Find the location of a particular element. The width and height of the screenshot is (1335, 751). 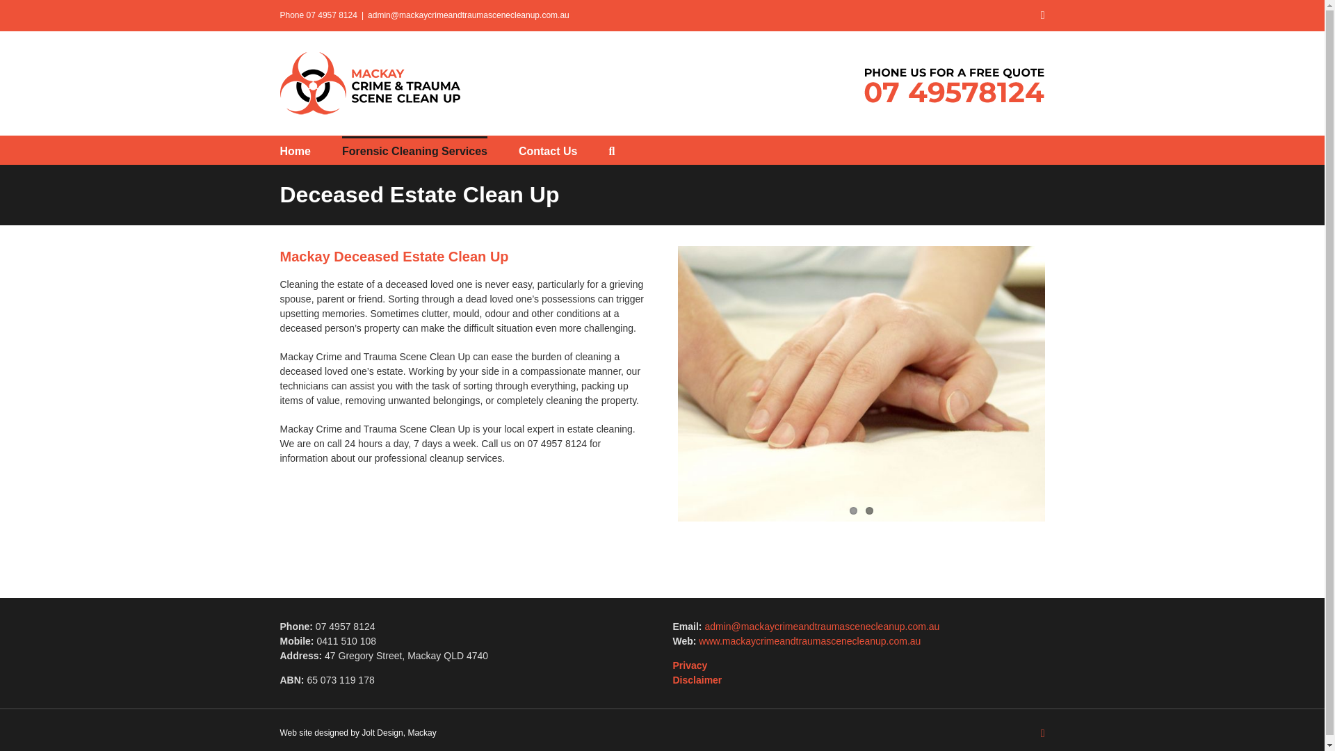

Email is located at coordinates (1043, 15).